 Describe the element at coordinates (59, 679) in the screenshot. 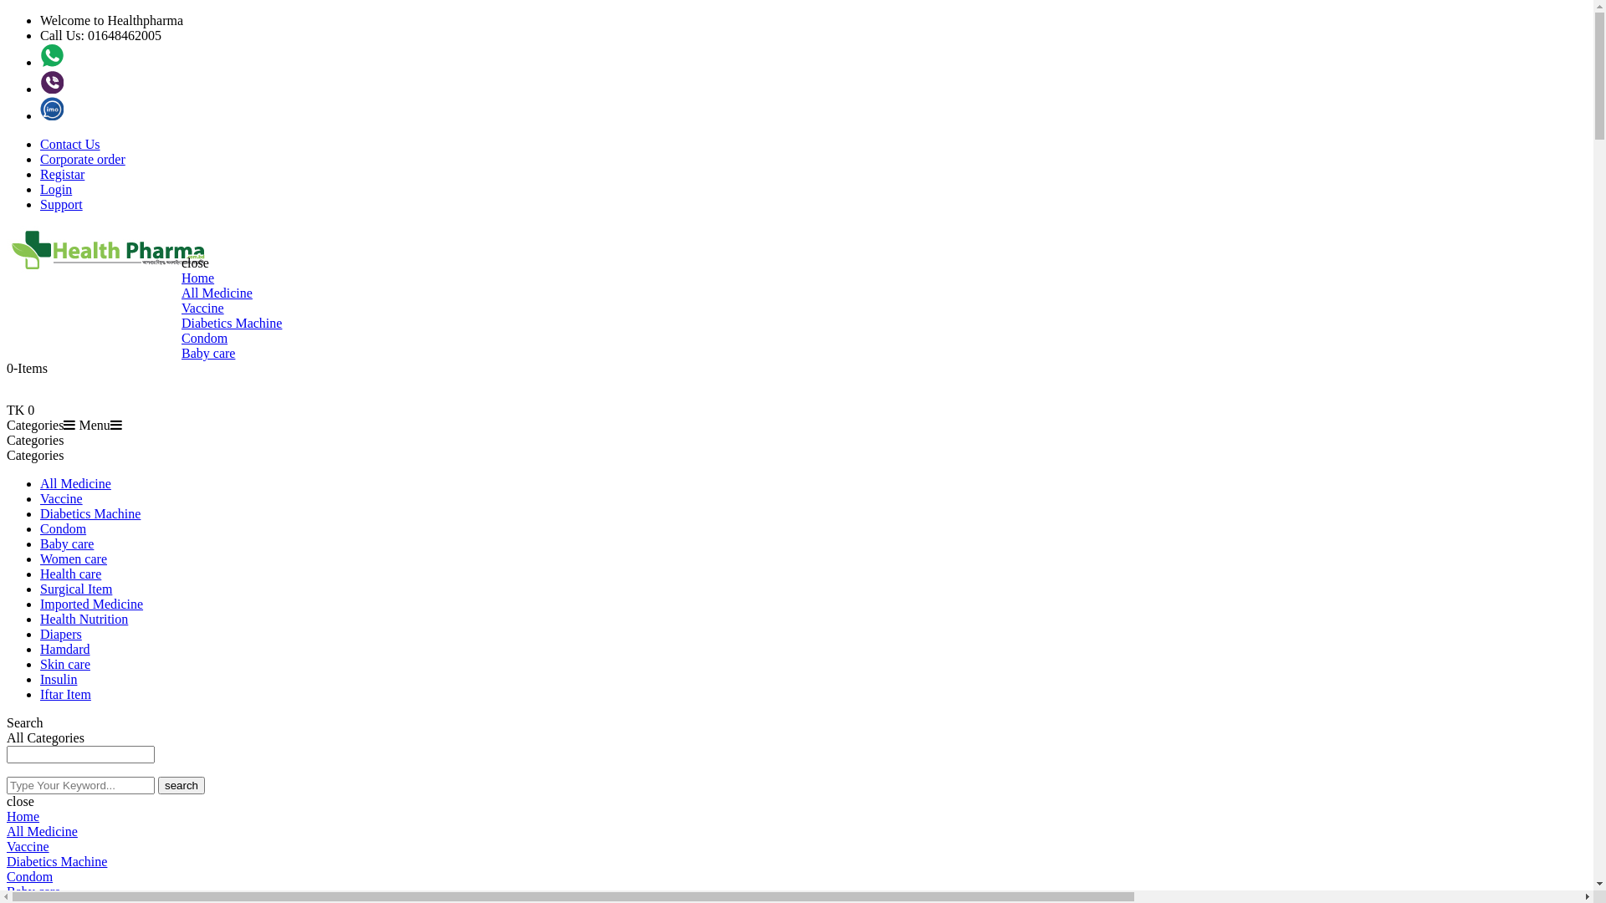

I see `Insulin` at that location.